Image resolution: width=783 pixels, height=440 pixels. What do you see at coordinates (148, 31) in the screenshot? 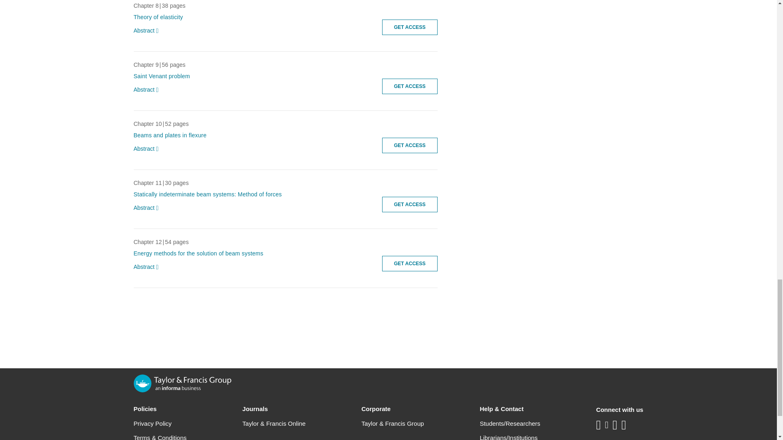
I see `Abstract` at bounding box center [148, 31].